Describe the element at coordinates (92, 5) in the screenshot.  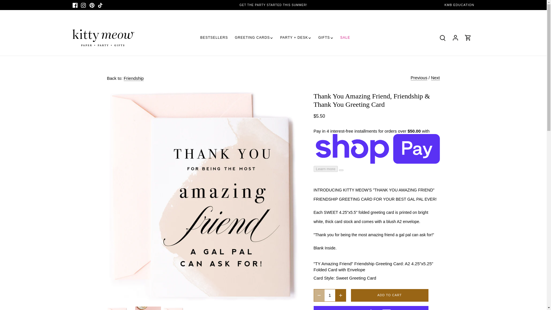
I see `Pinterest` at that location.